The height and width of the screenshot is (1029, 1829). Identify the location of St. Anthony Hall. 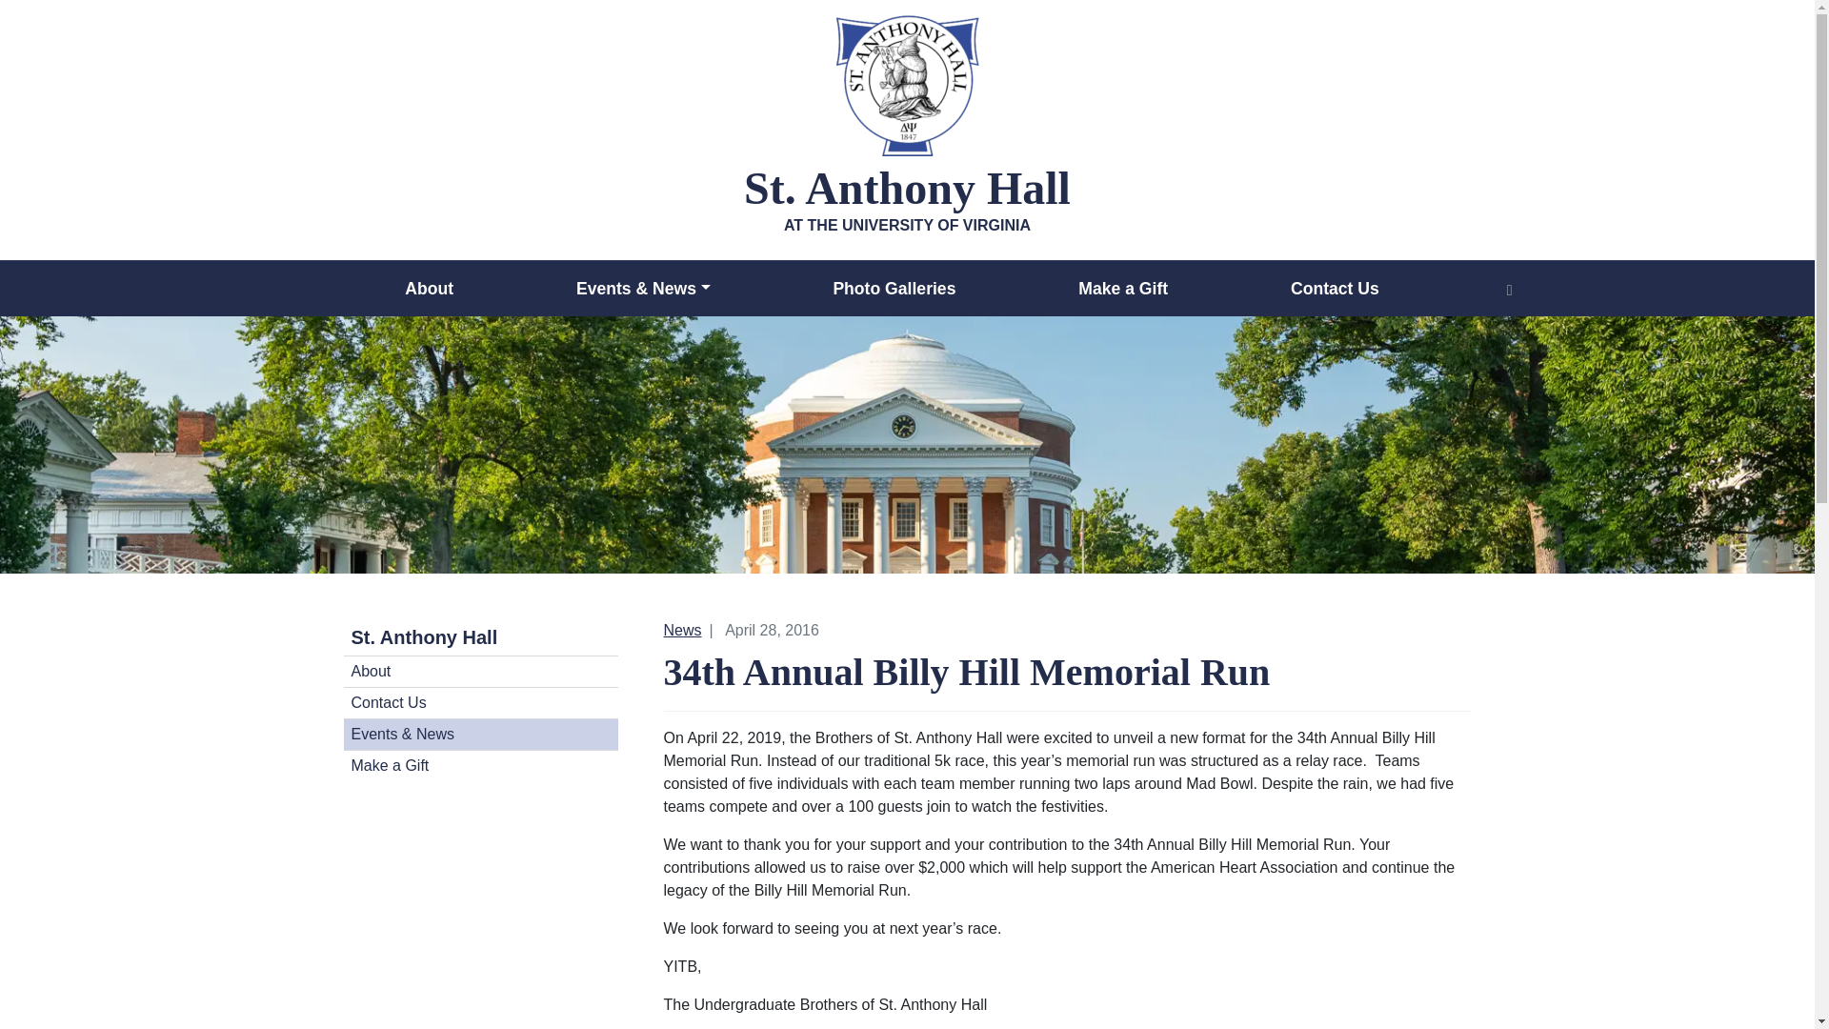
(480, 636).